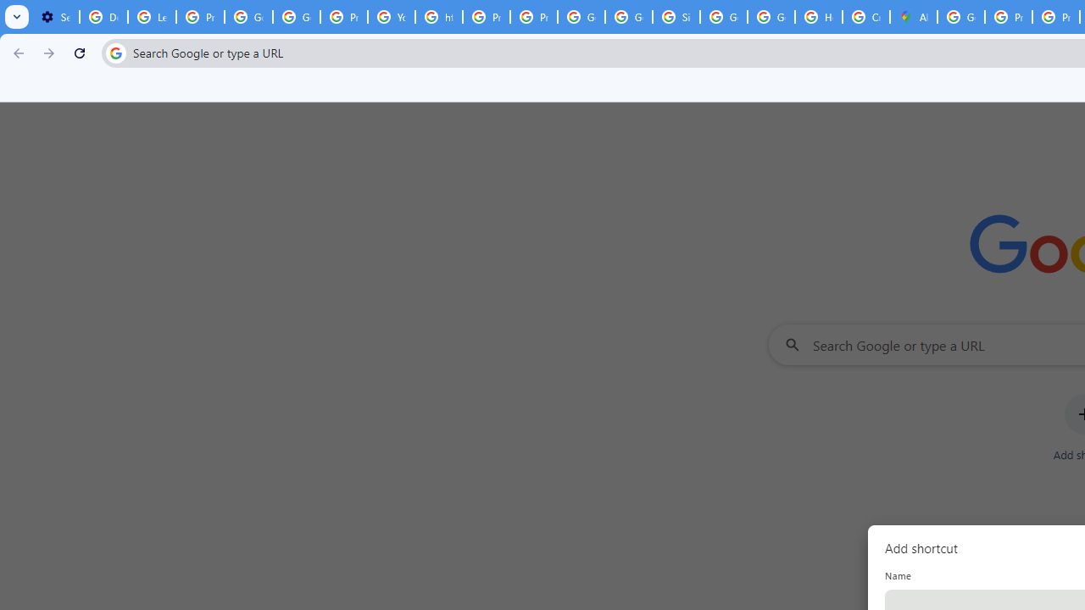 This screenshot has height=610, width=1085. I want to click on Google Account Help, so click(297, 17).